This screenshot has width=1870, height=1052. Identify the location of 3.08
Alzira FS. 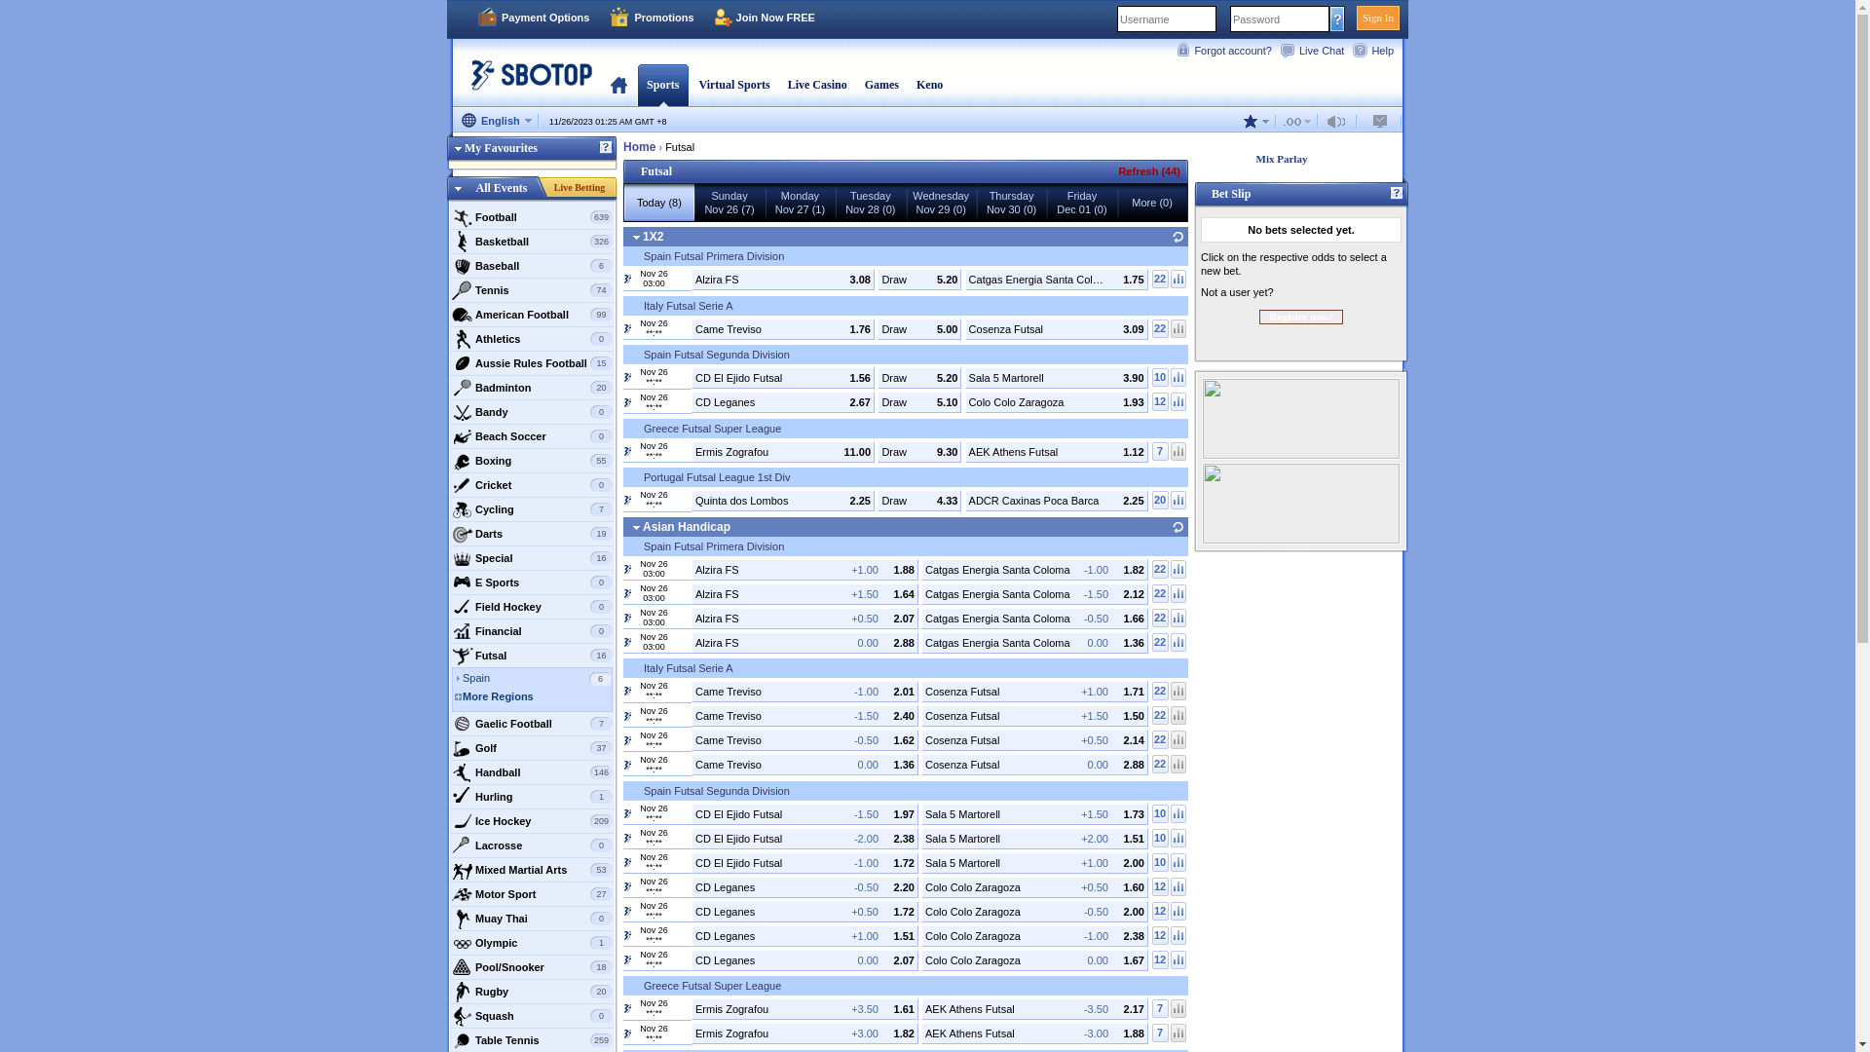
(783, 280).